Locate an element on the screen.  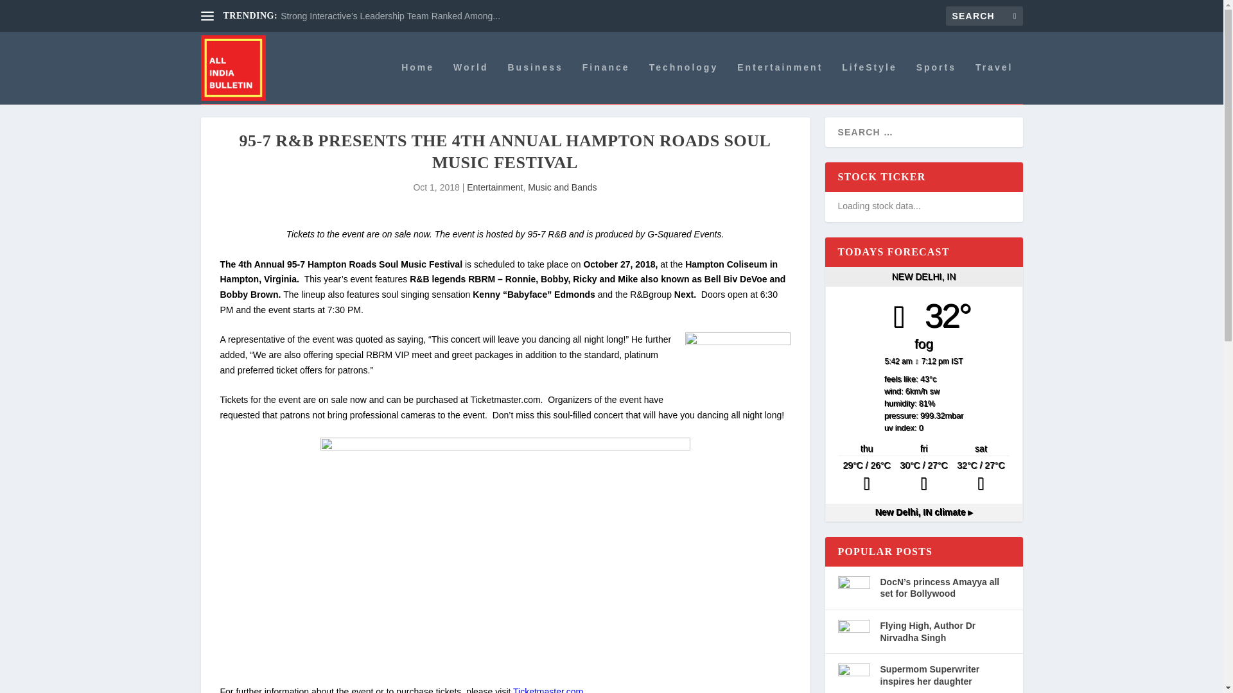
Search for: is located at coordinates (984, 15).